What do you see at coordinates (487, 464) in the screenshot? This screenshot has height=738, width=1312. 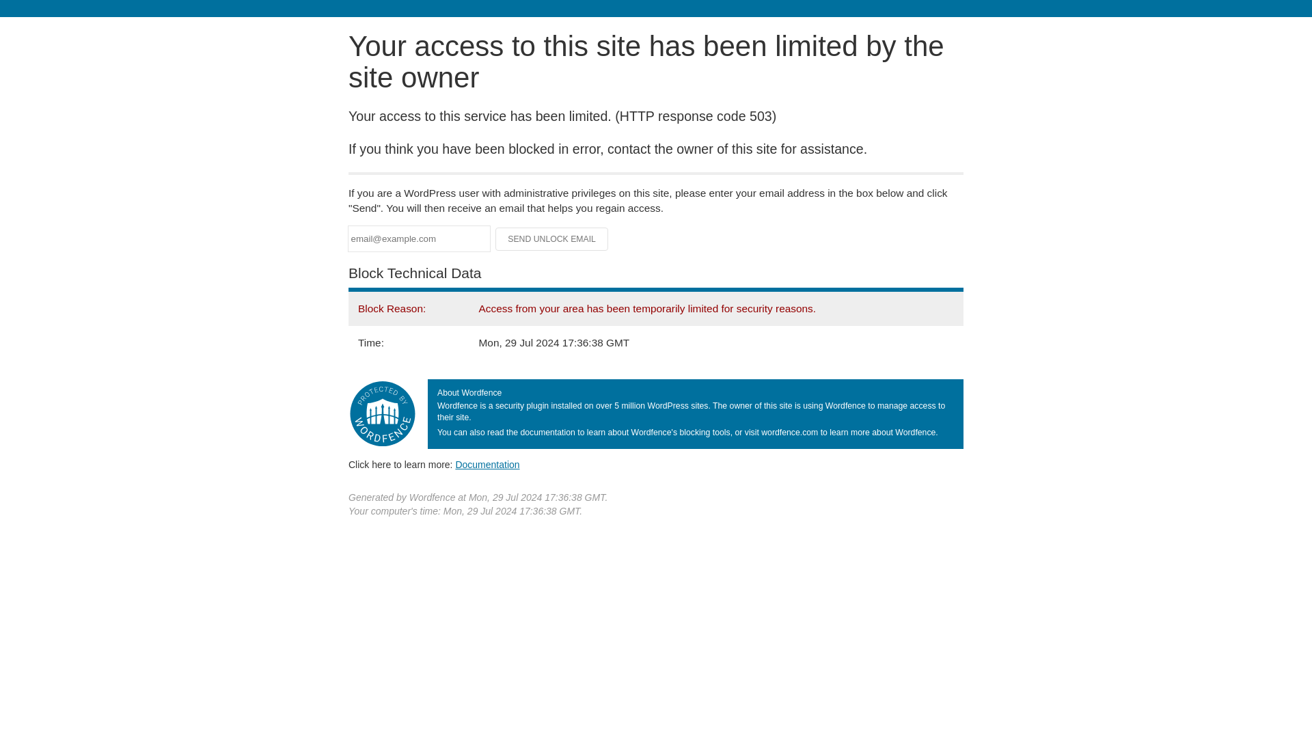 I see `Documentation` at bounding box center [487, 464].